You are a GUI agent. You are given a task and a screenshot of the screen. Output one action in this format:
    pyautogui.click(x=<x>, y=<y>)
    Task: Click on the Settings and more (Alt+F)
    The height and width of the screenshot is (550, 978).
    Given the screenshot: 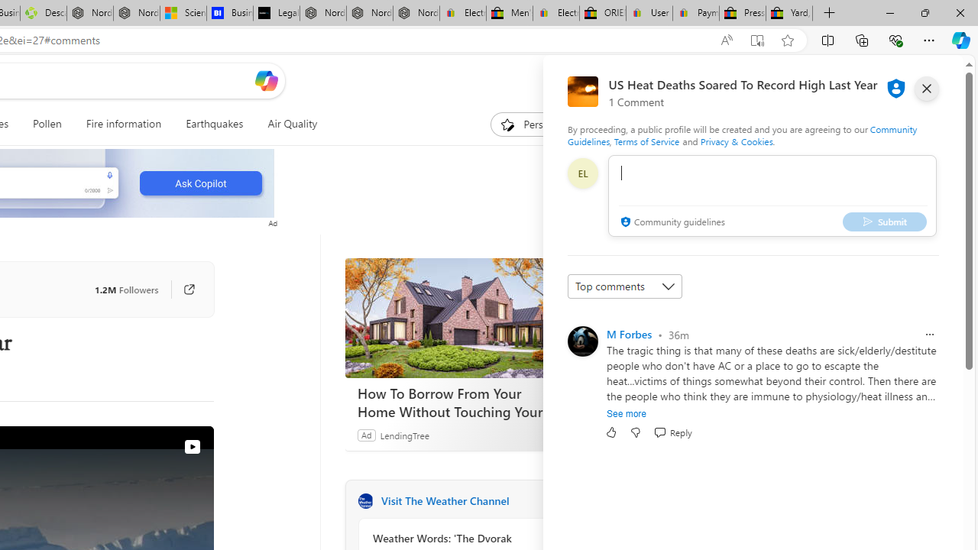 What is the action you would take?
    pyautogui.click(x=929, y=40)
    